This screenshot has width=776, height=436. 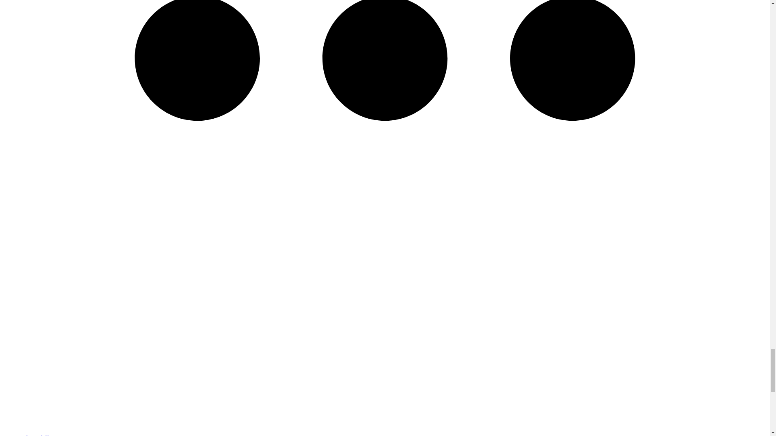 What do you see at coordinates (37, 435) in the screenshot?
I see `Something different?` at bounding box center [37, 435].